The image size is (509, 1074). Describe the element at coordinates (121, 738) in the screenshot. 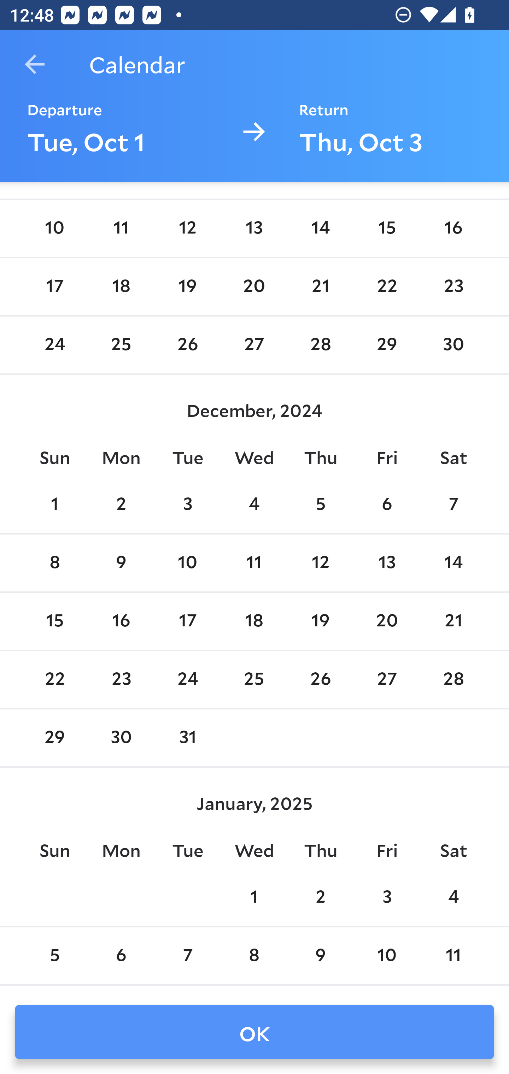

I see `30` at that location.